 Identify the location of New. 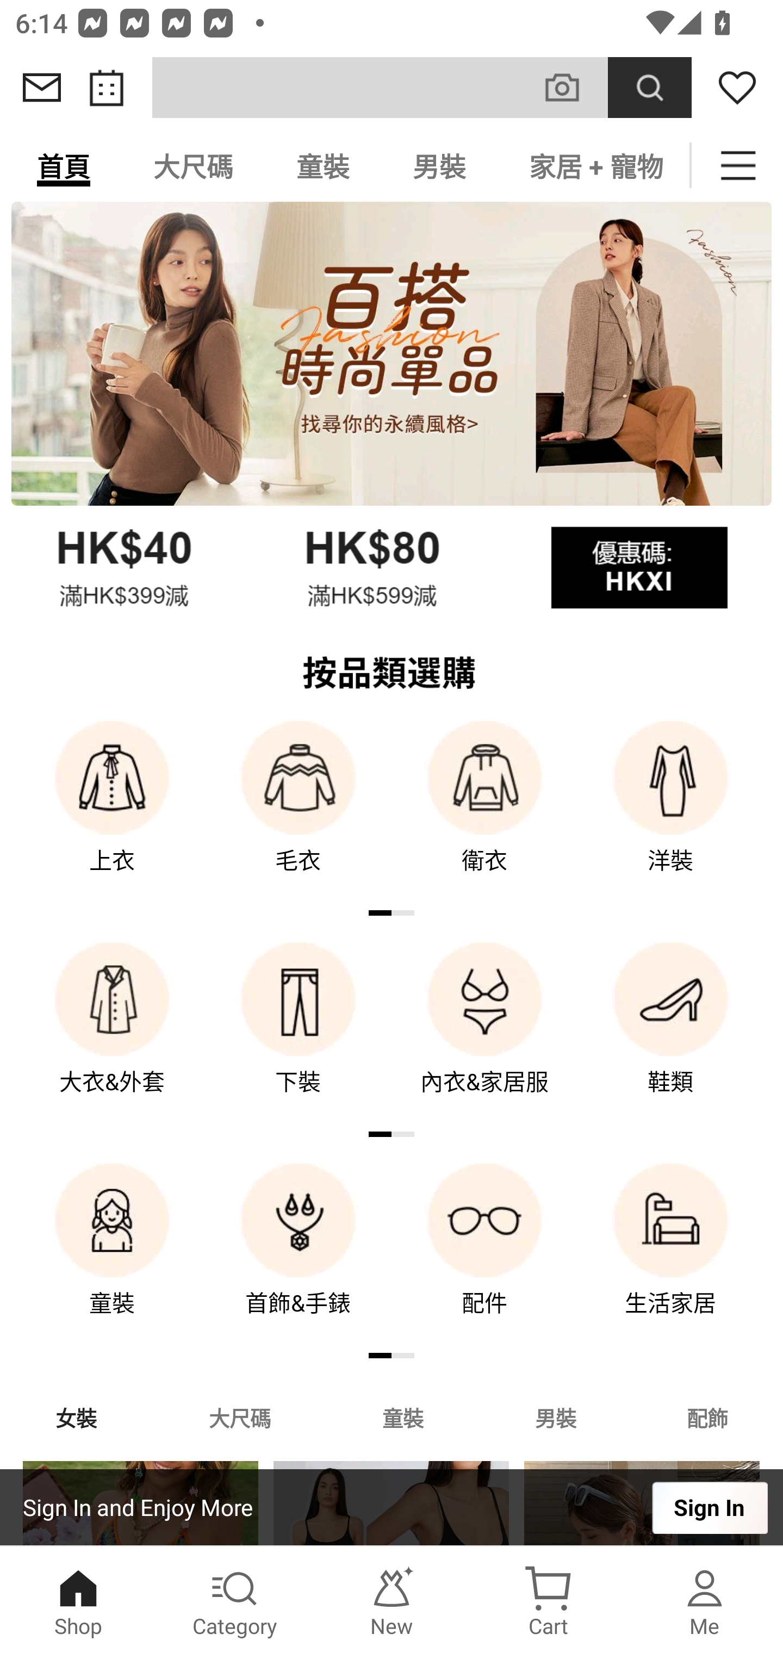
(391, 1600).